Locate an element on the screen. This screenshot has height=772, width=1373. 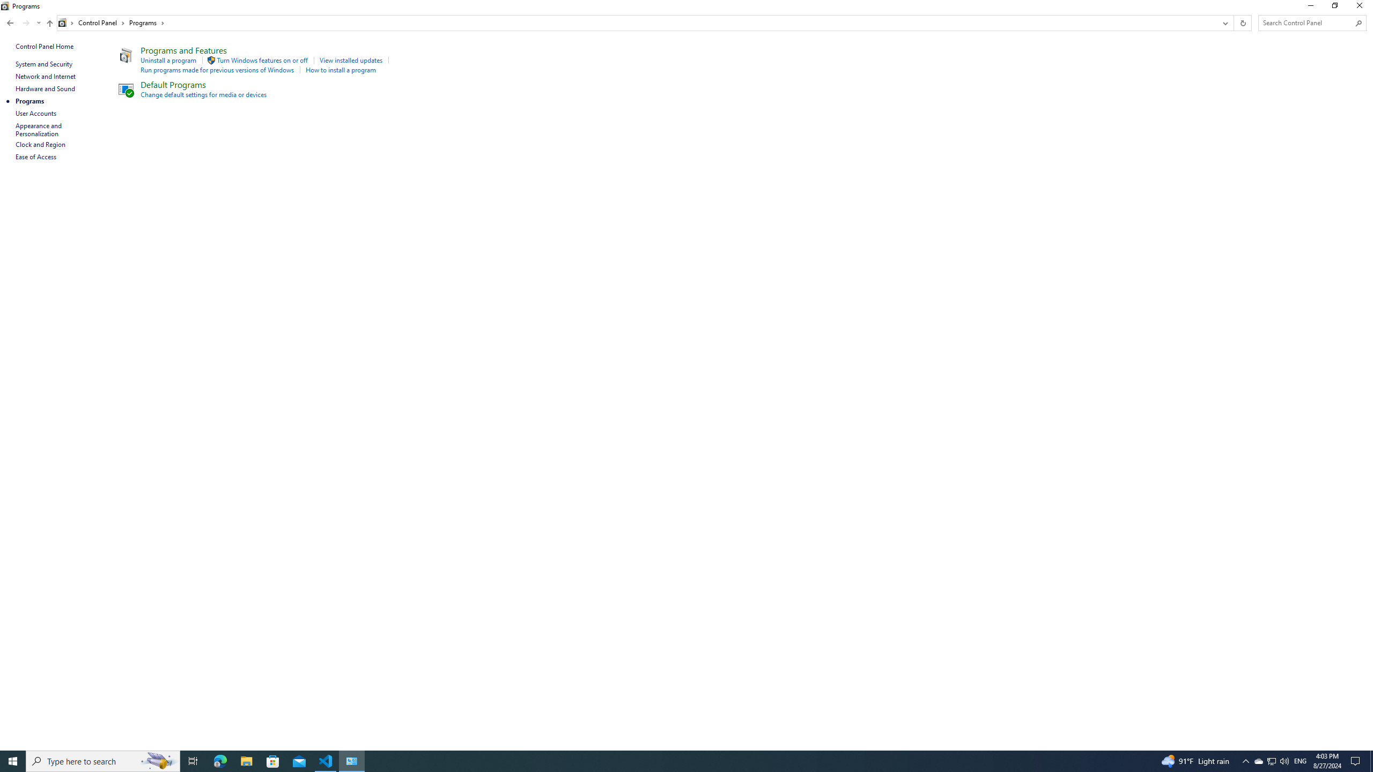
Default Programs is located at coordinates (174, 84).